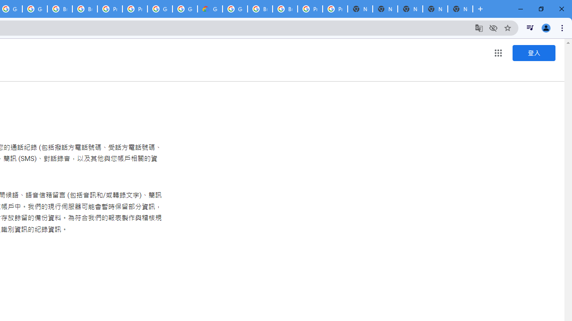 This screenshot has width=572, height=321. I want to click on Google Cloud Platform, so click(185, 9).